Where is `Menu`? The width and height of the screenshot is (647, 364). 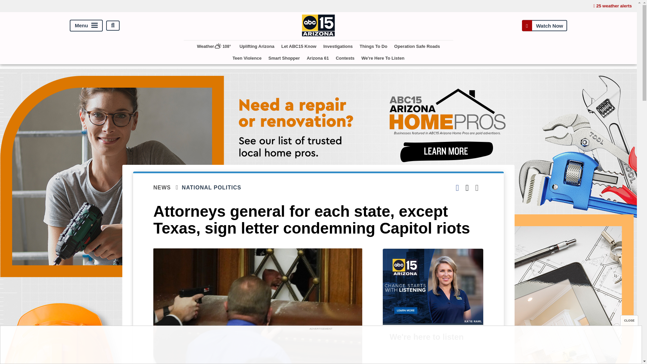 Menu is located at coordinates (86, 25).